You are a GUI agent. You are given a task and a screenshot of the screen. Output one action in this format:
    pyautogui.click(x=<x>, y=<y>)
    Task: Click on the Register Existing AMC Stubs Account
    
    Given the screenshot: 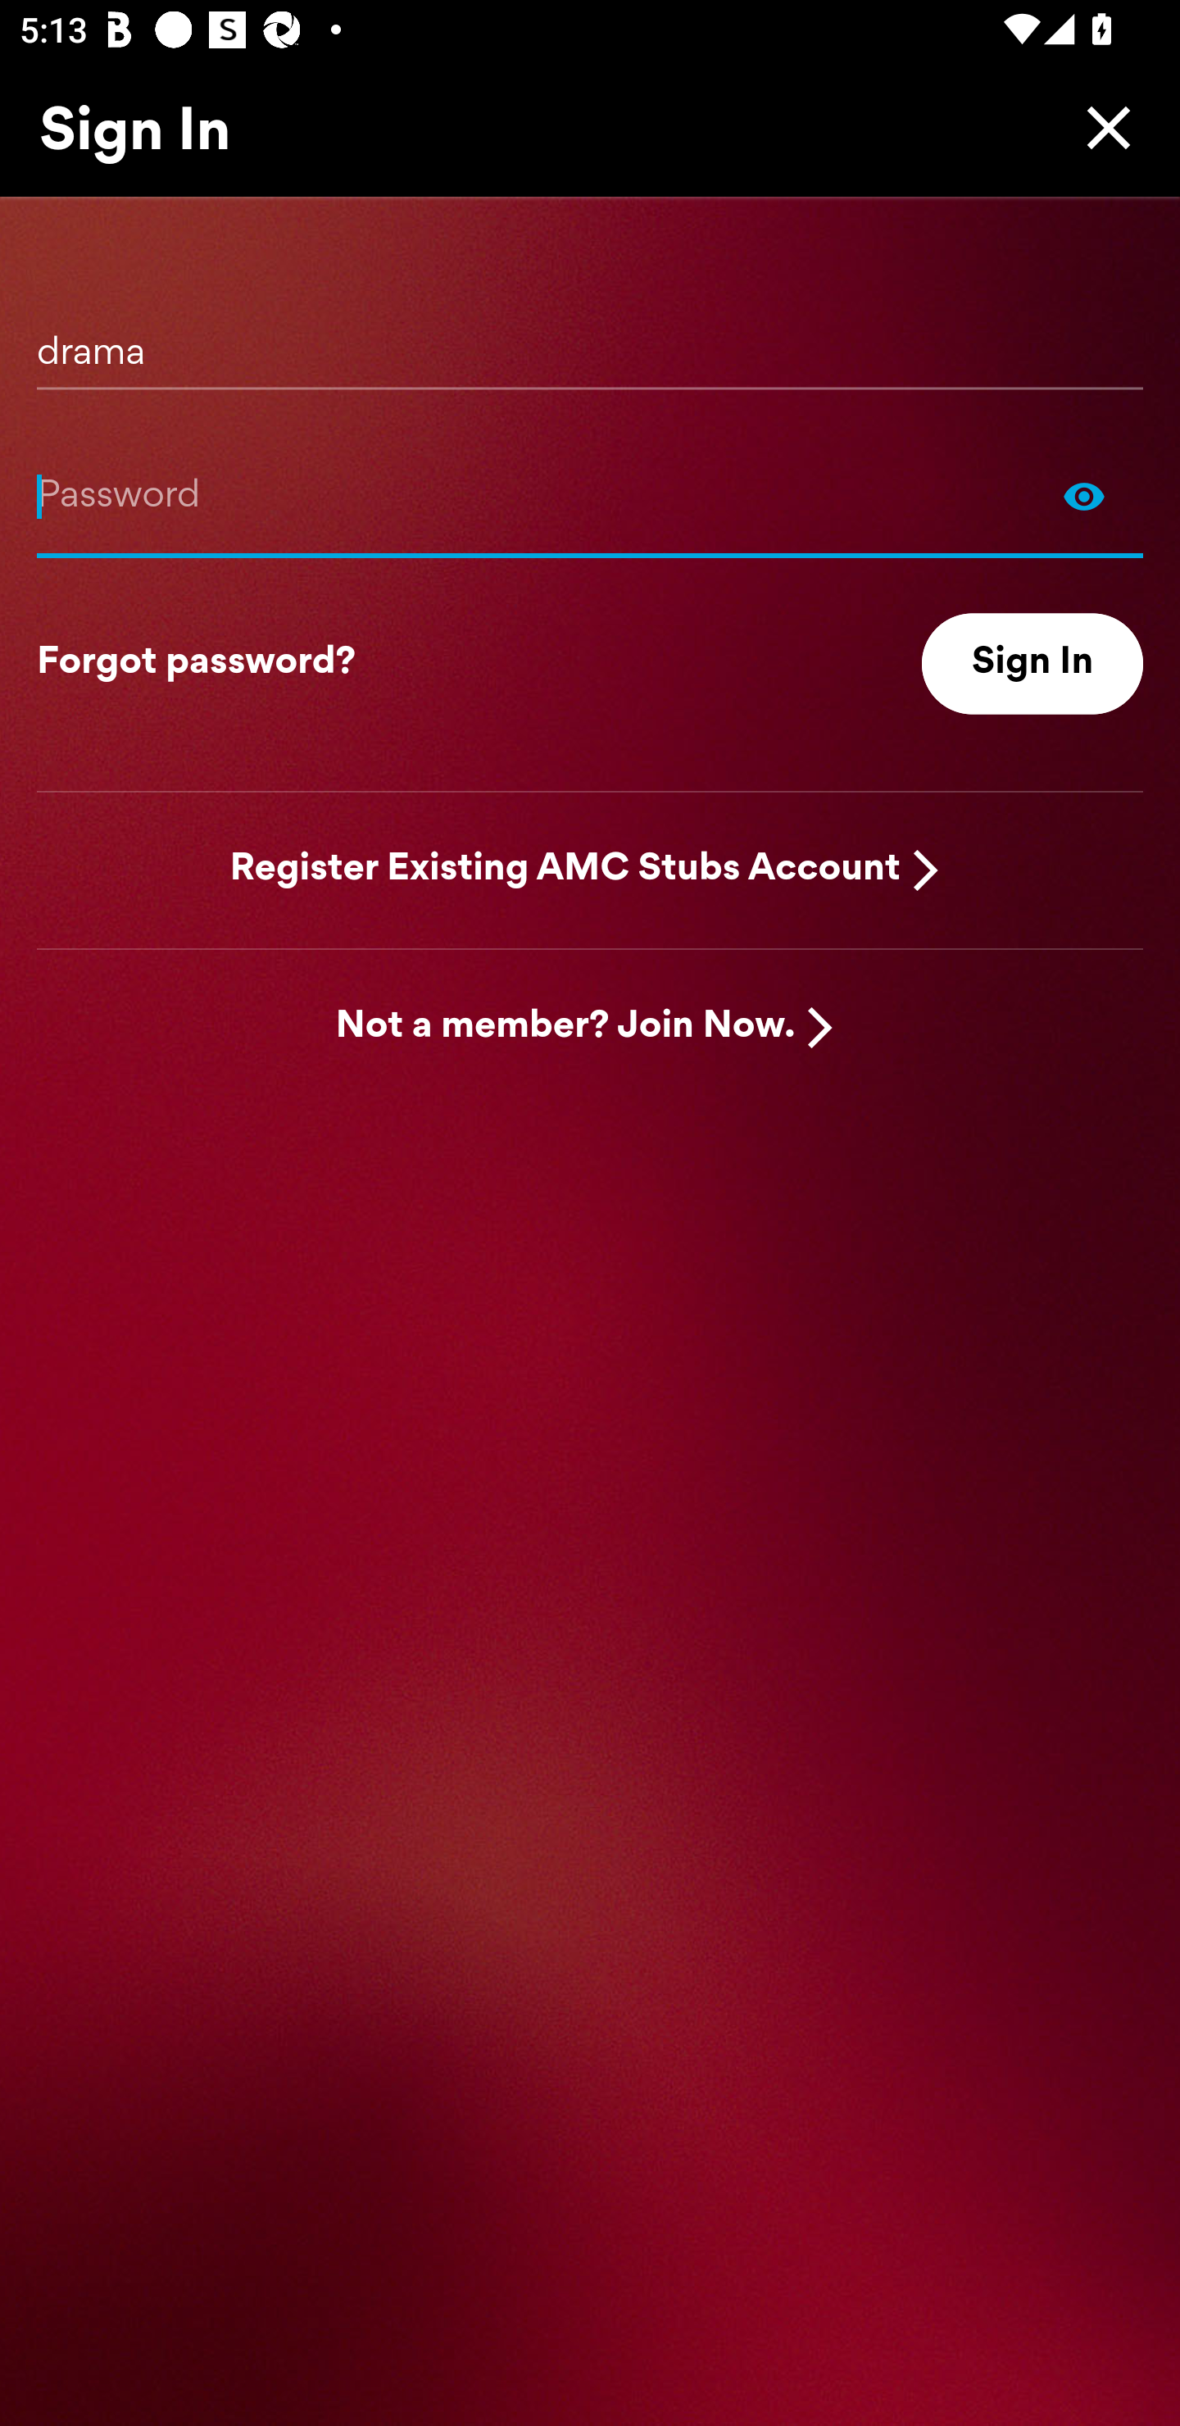 What is the action you would take?
    pyautogui.click(x=565, y=869)
    